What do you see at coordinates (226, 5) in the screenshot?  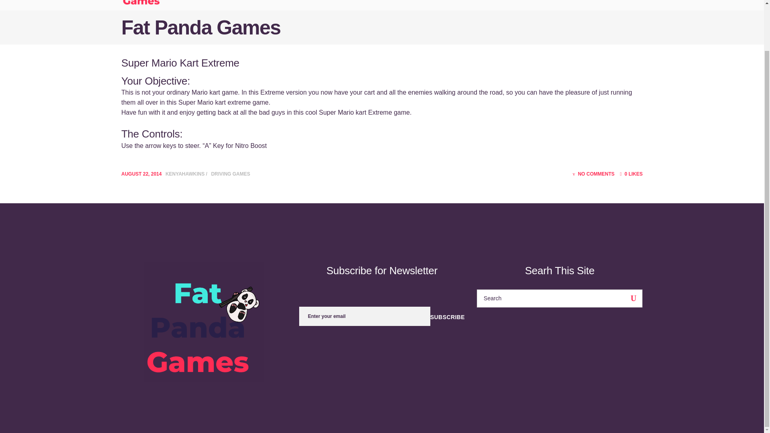 I see `BLOG` at bounding box center [226, 5].